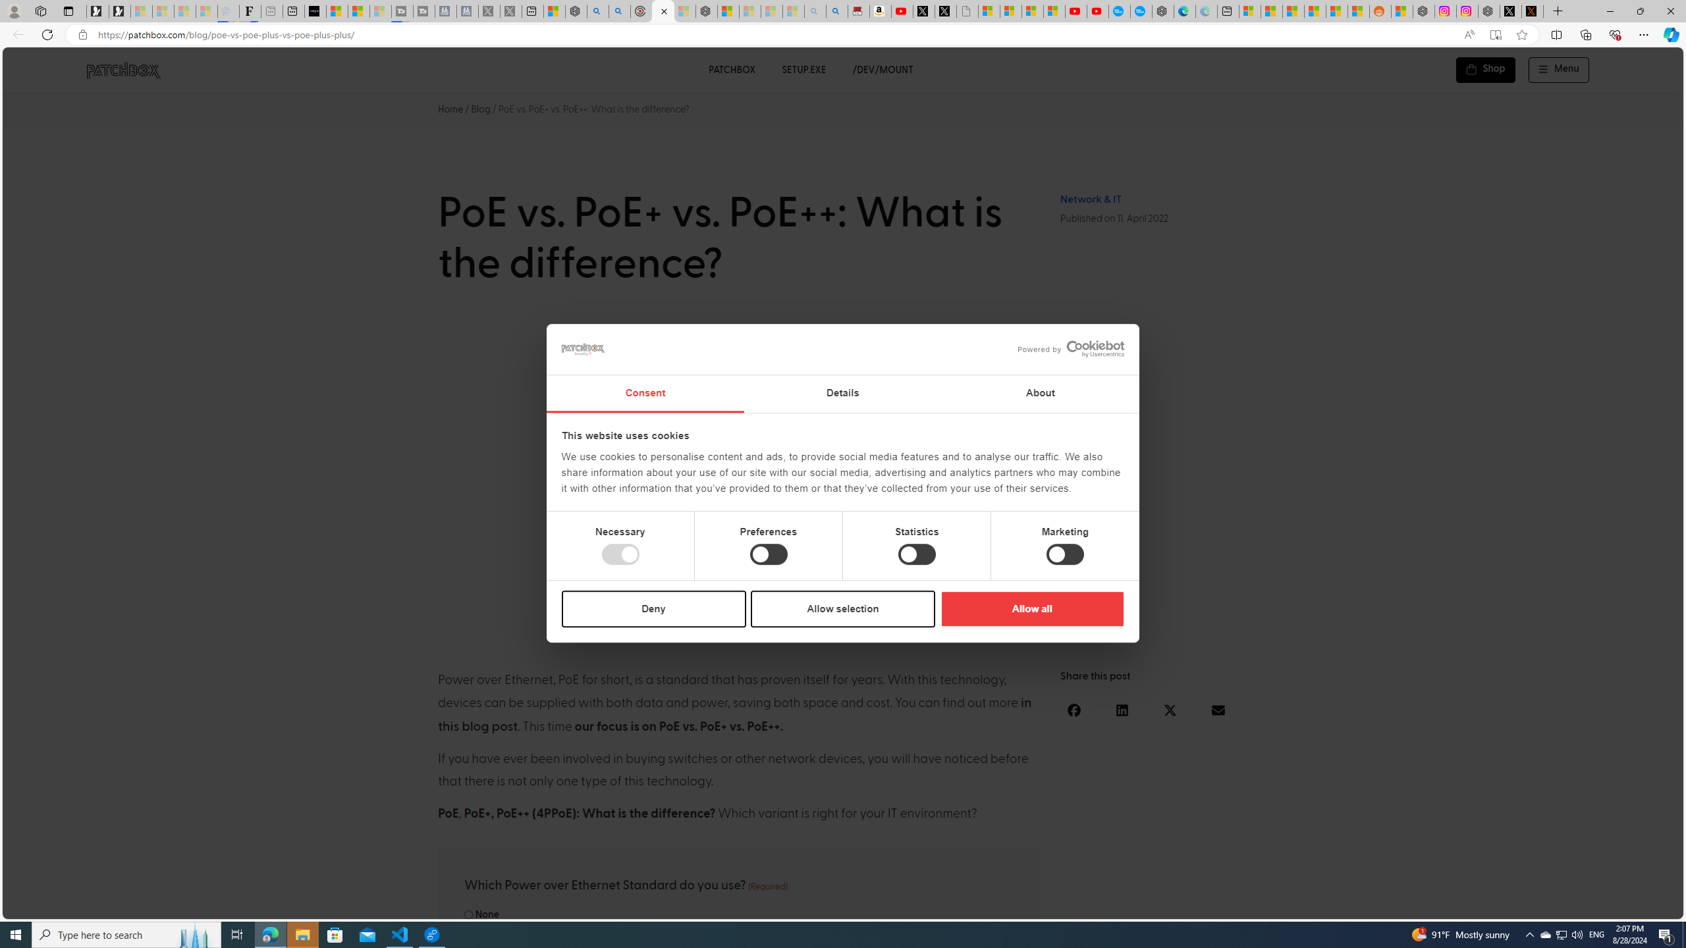  What do you see at coordinates (843, 608) in the screenshot?
I see `Allow selection` at bounding box center [843, 608].